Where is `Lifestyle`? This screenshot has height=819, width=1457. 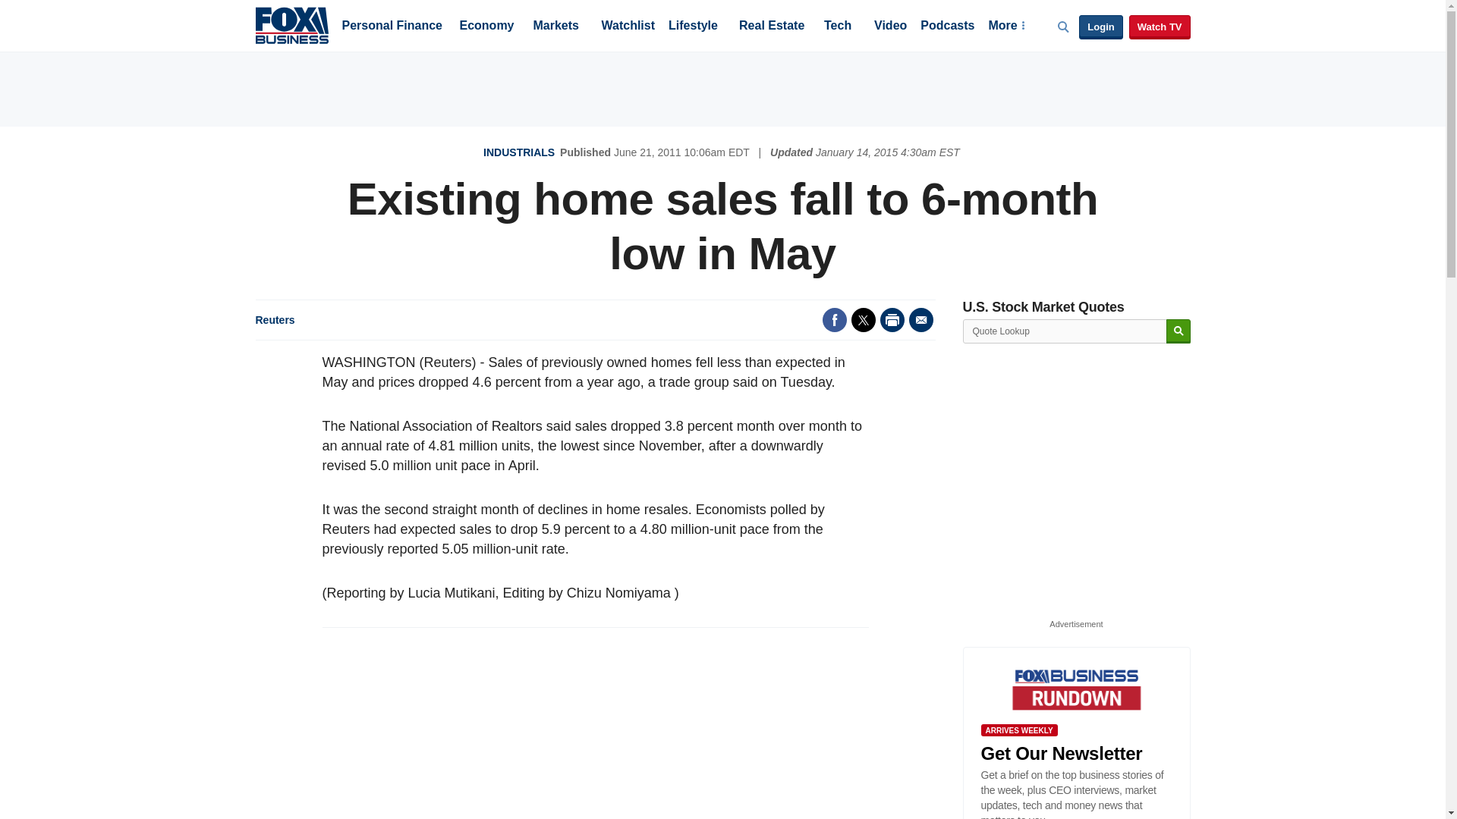 Lifestyle is located at coordinates (694, 27).